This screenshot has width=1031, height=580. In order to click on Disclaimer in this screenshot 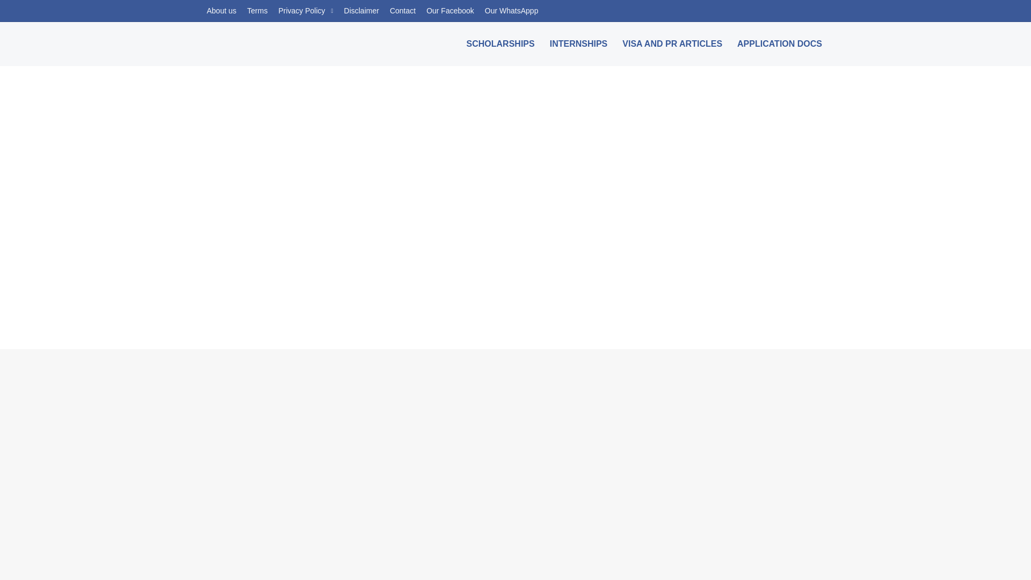, I will do `click(362, 11)`.